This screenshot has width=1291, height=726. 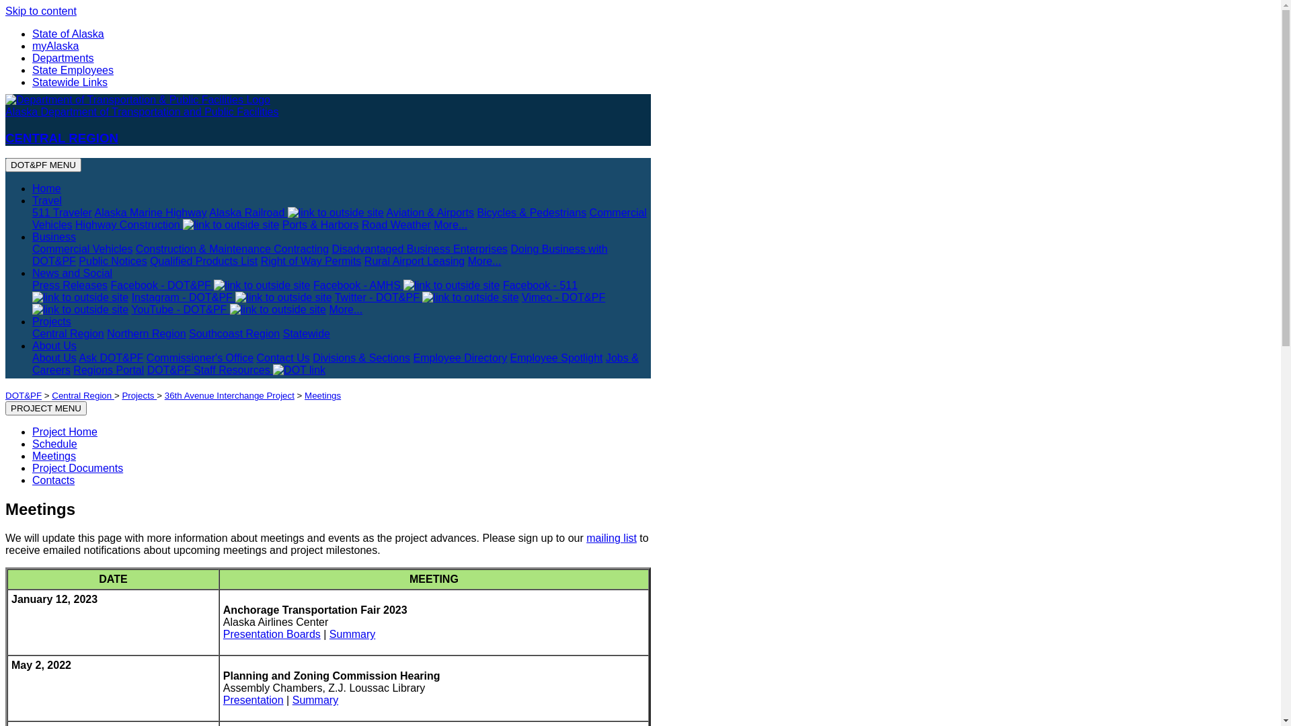 I want to click on Statewide Links, so click(x=70, y=82).